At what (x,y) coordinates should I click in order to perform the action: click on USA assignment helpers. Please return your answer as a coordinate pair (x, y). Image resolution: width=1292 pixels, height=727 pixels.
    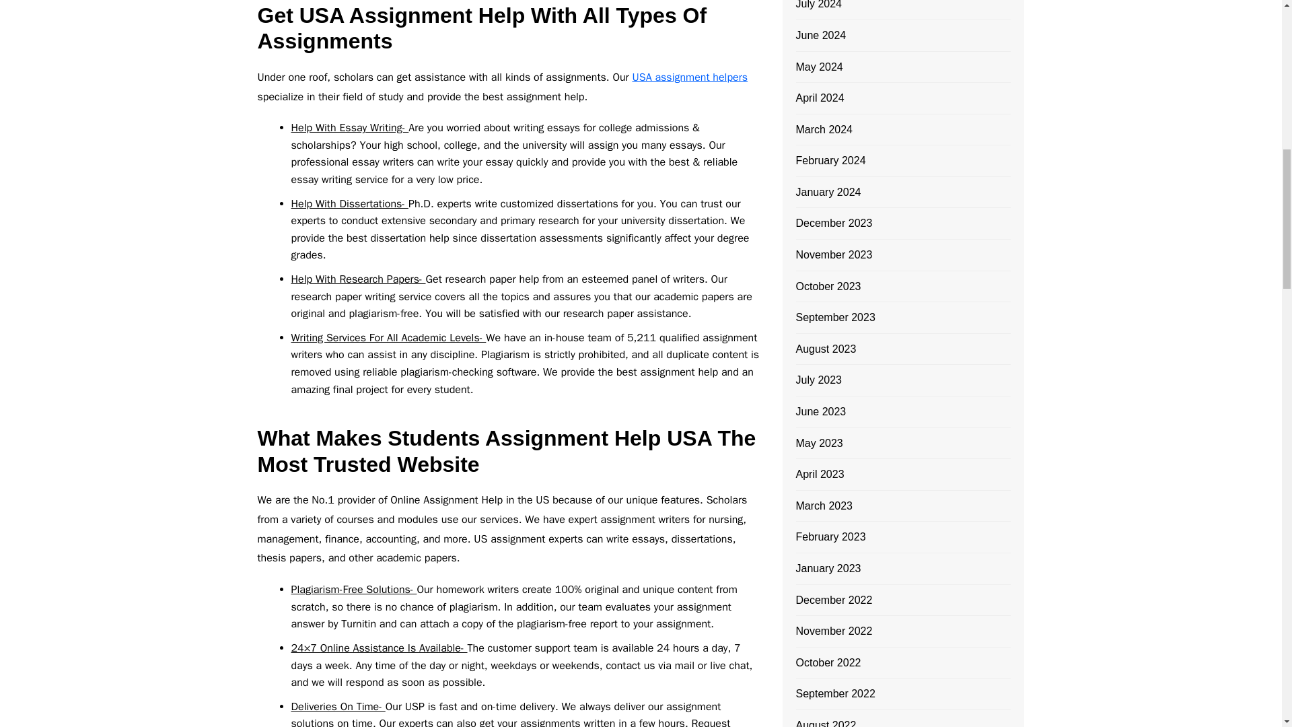
    Looking at the image, I should click on (689, 77).